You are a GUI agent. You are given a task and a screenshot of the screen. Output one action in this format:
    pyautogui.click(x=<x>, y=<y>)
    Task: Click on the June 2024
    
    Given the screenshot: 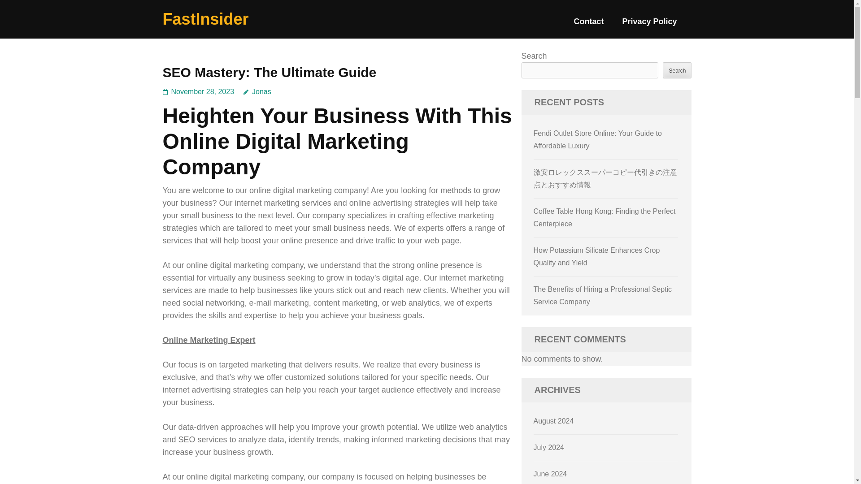 What is the action you would take?
    pyautogui.click(x=551, y=473)
    